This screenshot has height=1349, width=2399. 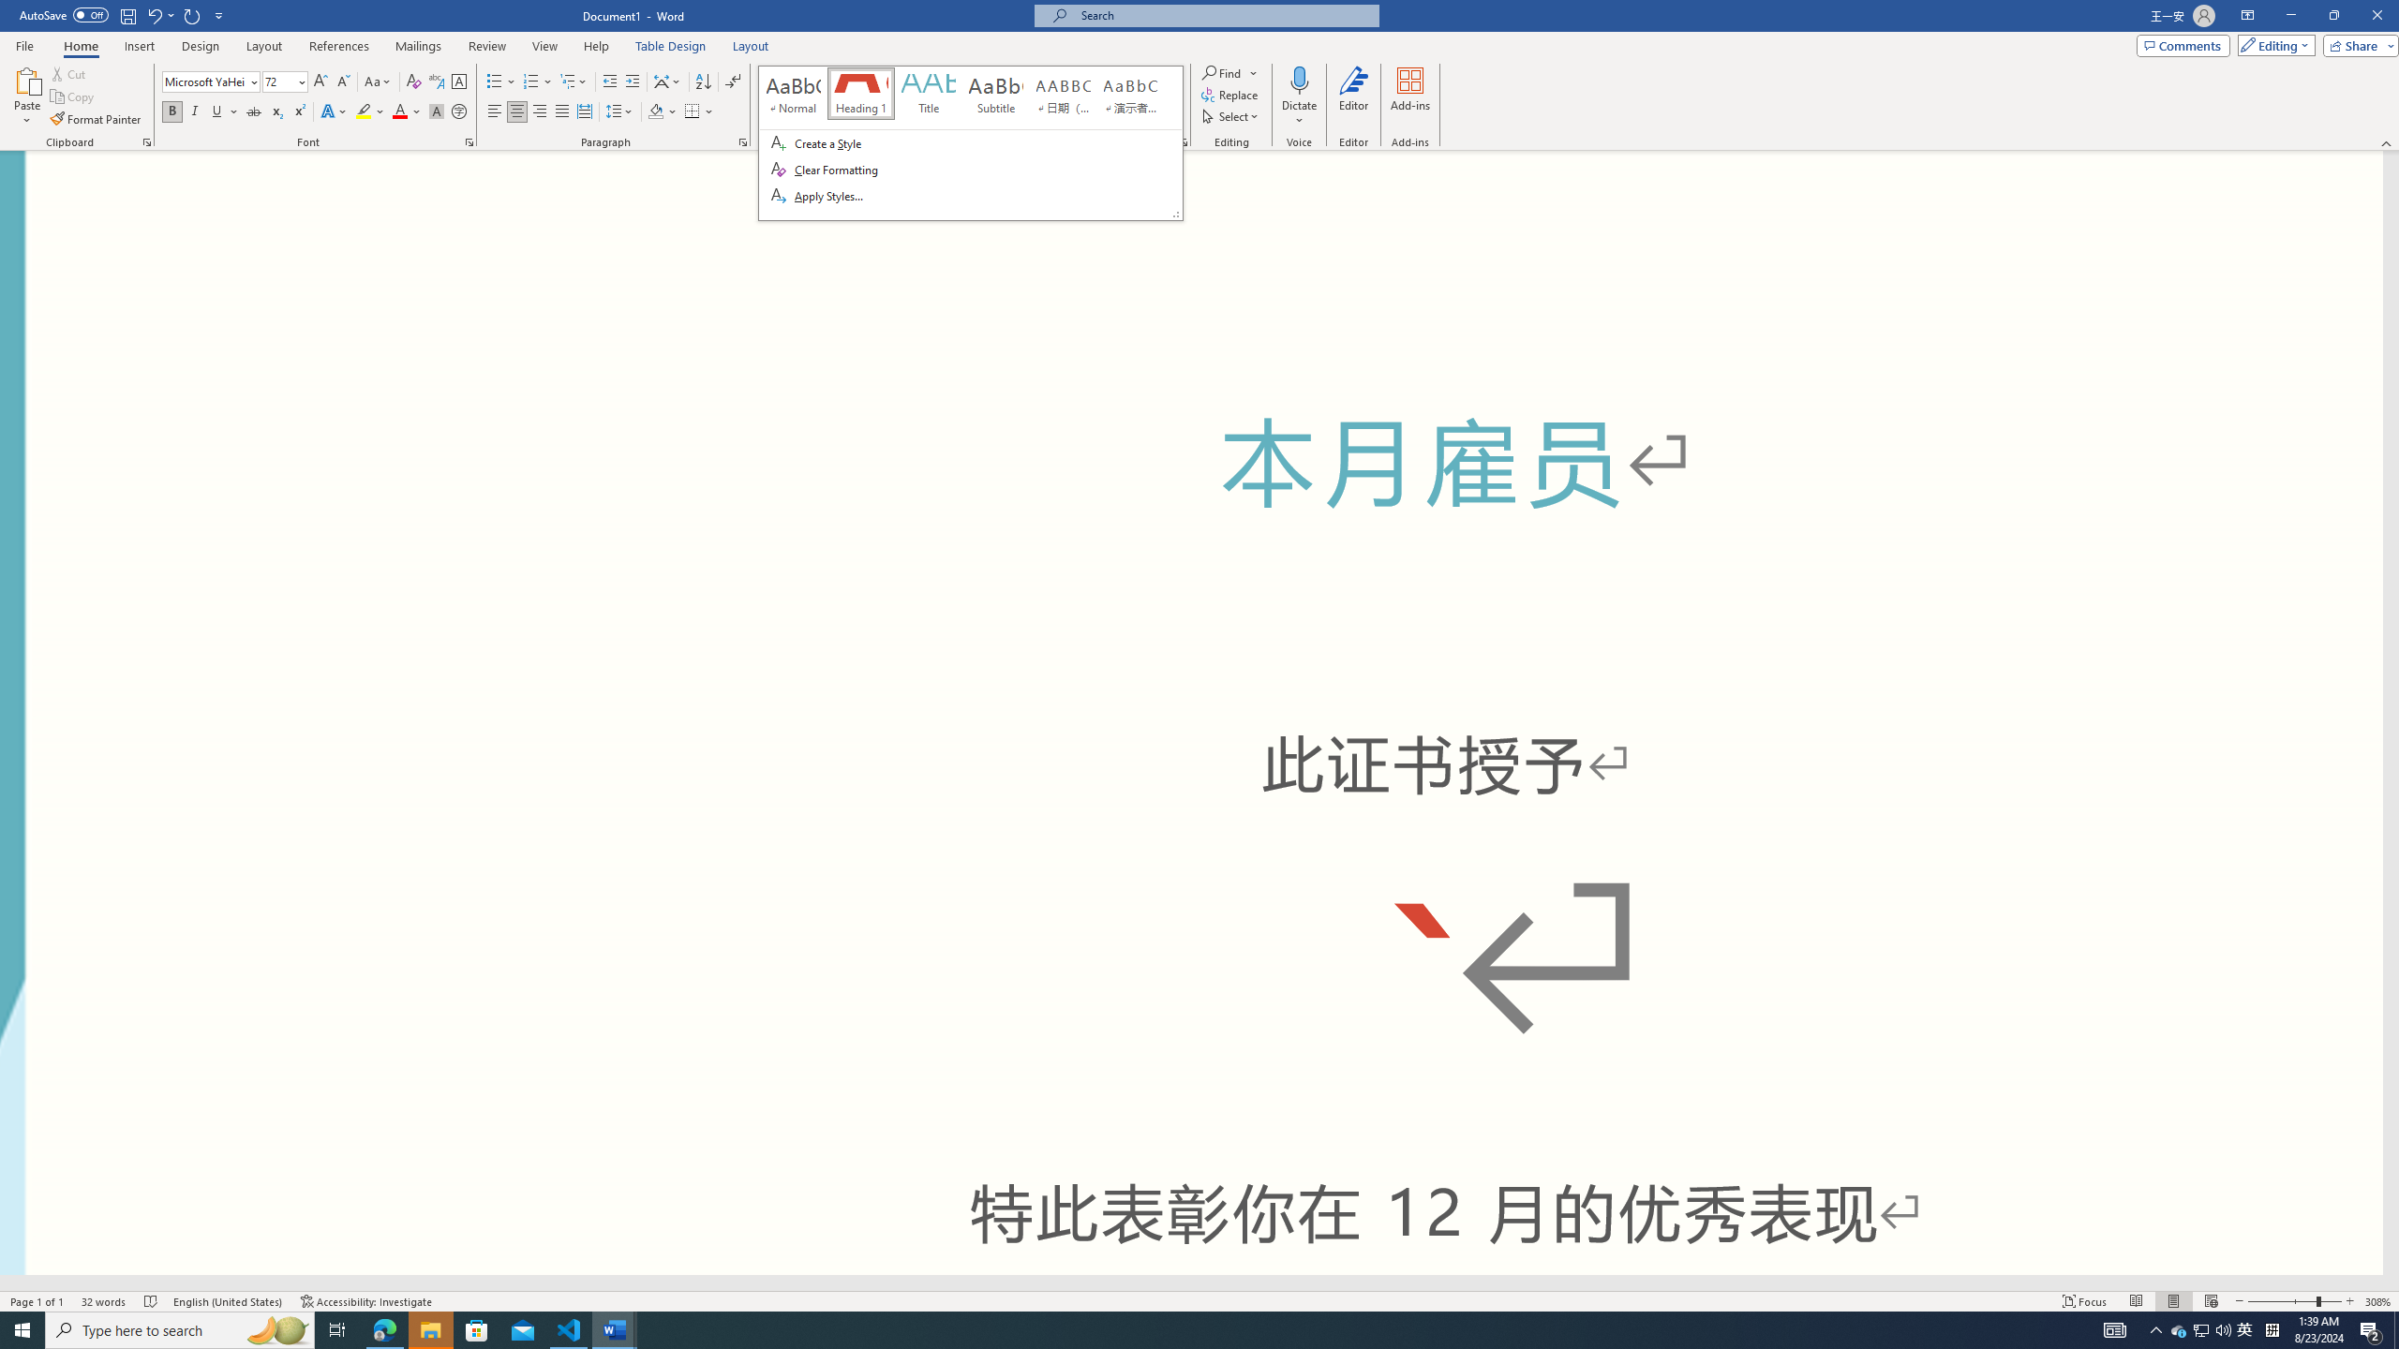 I want to click on Q2790: 100%, so click(x=2223, y=1330).